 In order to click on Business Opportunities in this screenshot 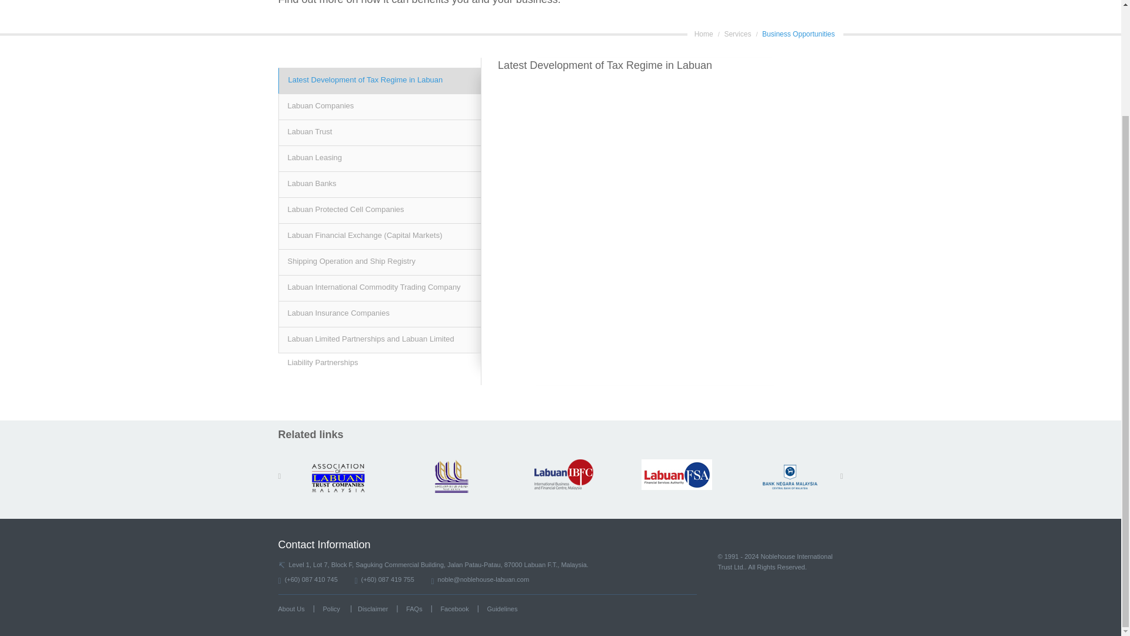, I will do `click(798, 34)`.